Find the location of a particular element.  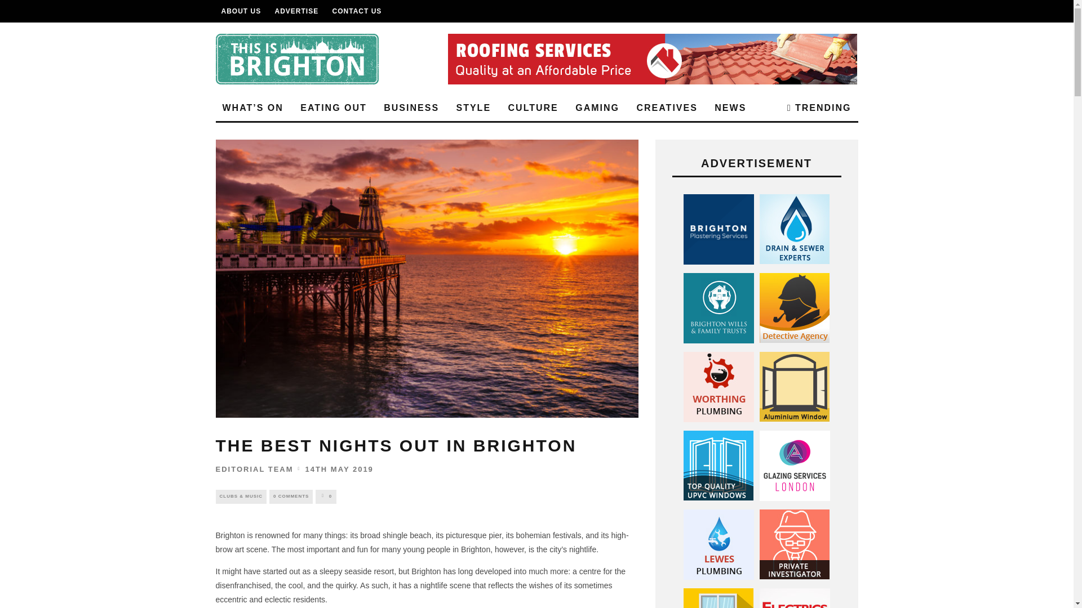

ADVERTISE is located at coordinates (296, 11).